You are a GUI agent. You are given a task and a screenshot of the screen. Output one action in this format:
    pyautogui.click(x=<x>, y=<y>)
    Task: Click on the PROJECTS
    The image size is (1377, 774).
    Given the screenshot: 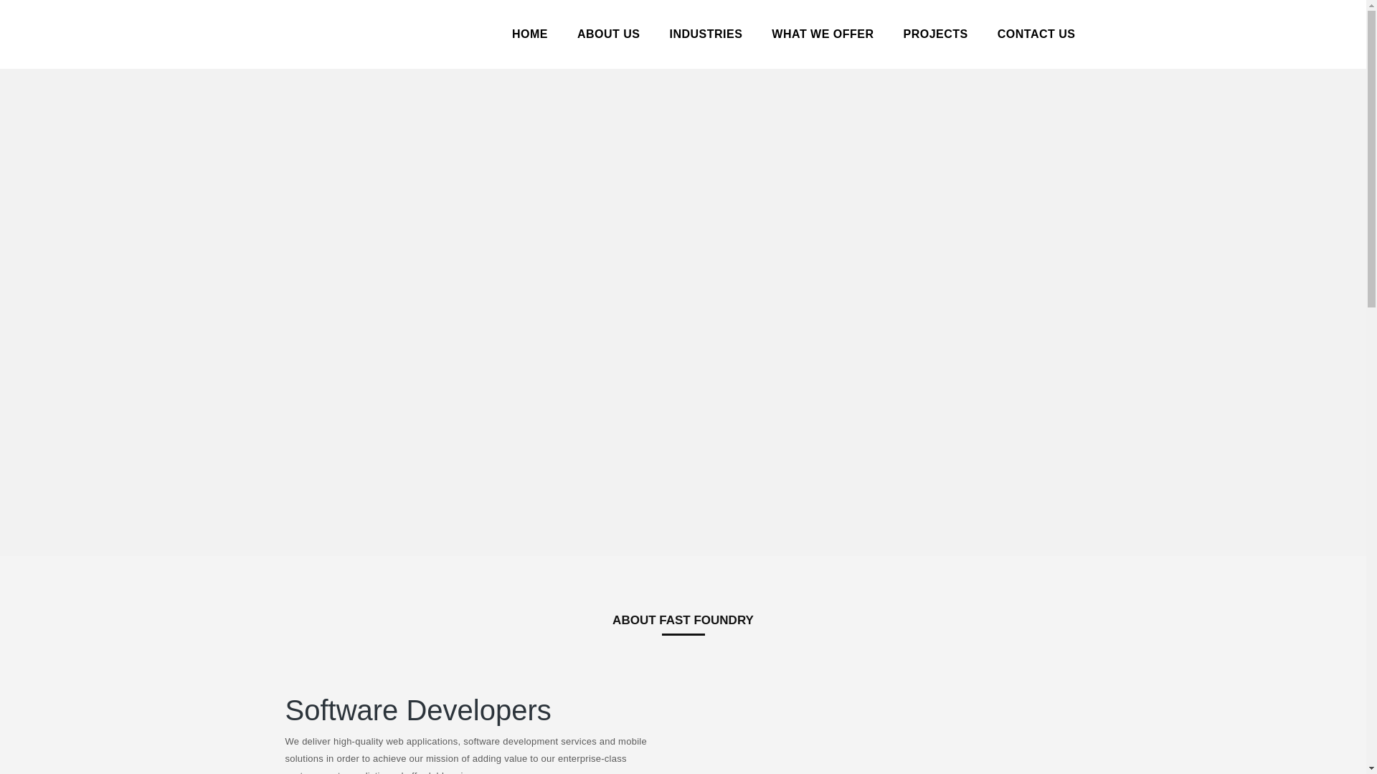 What is the action you would take?
    pyautogui.click(x=935, y=34)
    